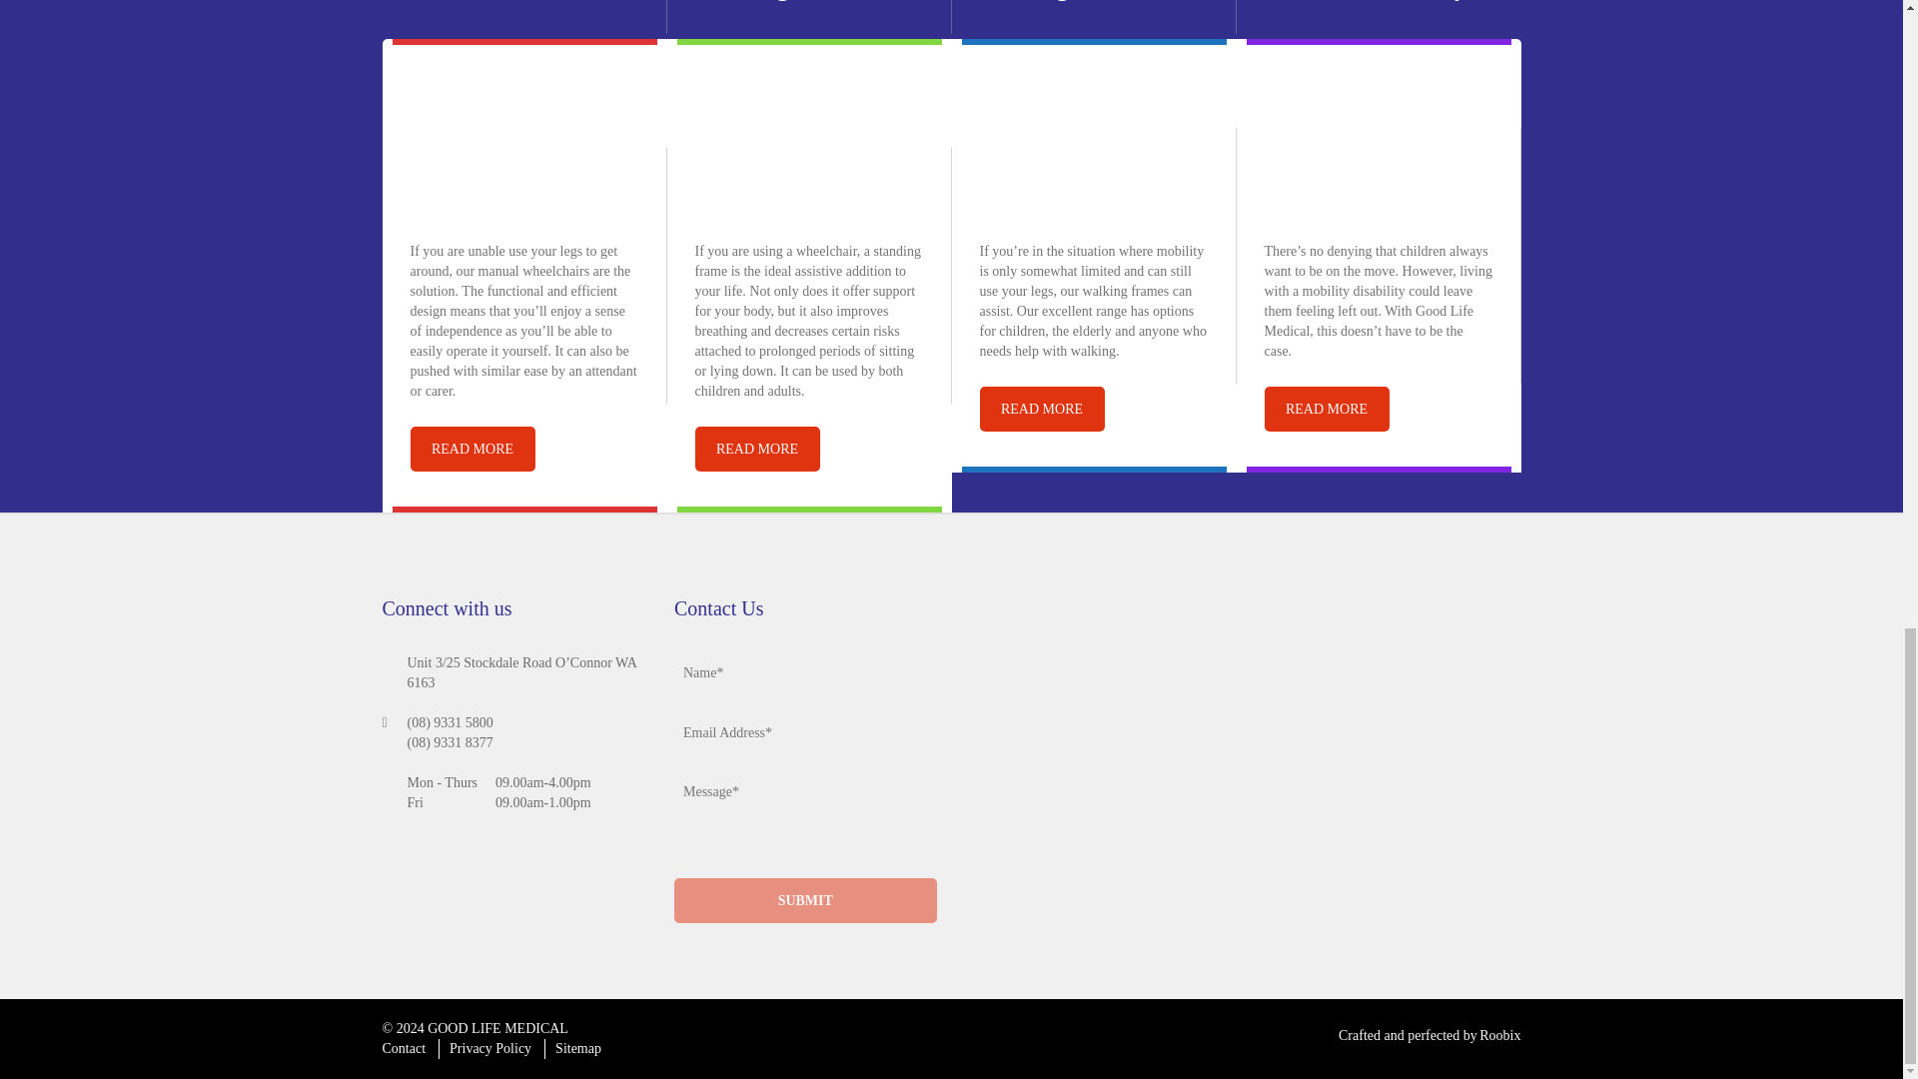 Image resolution: width=1918 pixels, height=1079 pixels. What do you see at coordinates (404, 1049) in the screenshot?
I see `Contact` at bounding box center [404, 1049].